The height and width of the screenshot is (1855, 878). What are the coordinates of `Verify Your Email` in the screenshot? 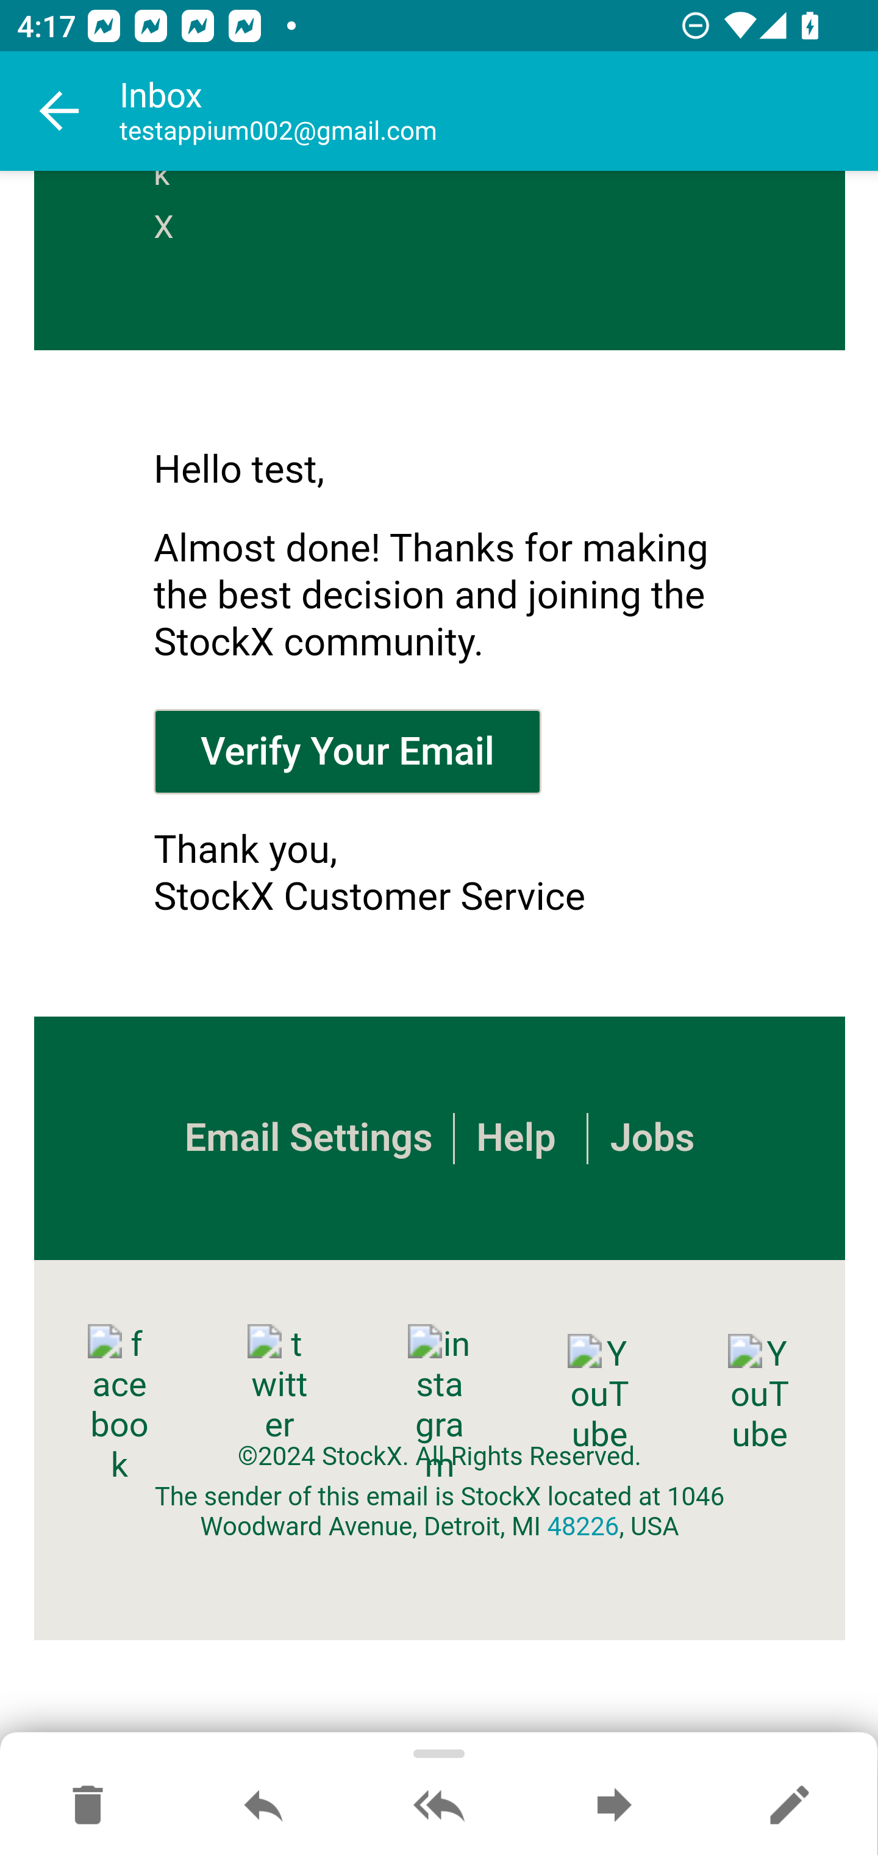 It's located at (348, 751).